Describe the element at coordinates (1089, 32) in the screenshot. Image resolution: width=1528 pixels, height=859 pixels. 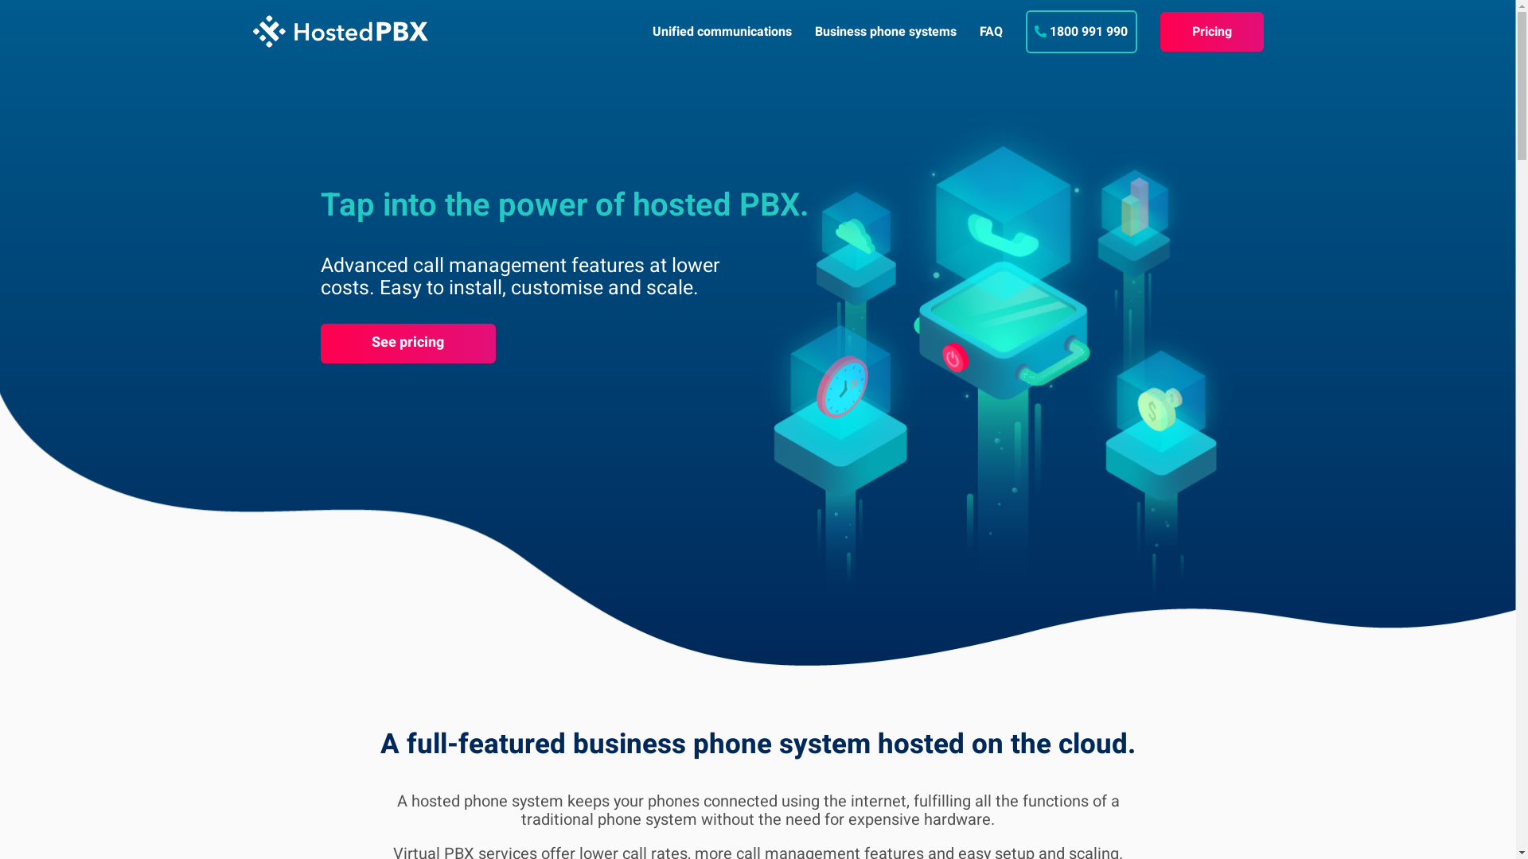
I see `1800 991 990` at that location.